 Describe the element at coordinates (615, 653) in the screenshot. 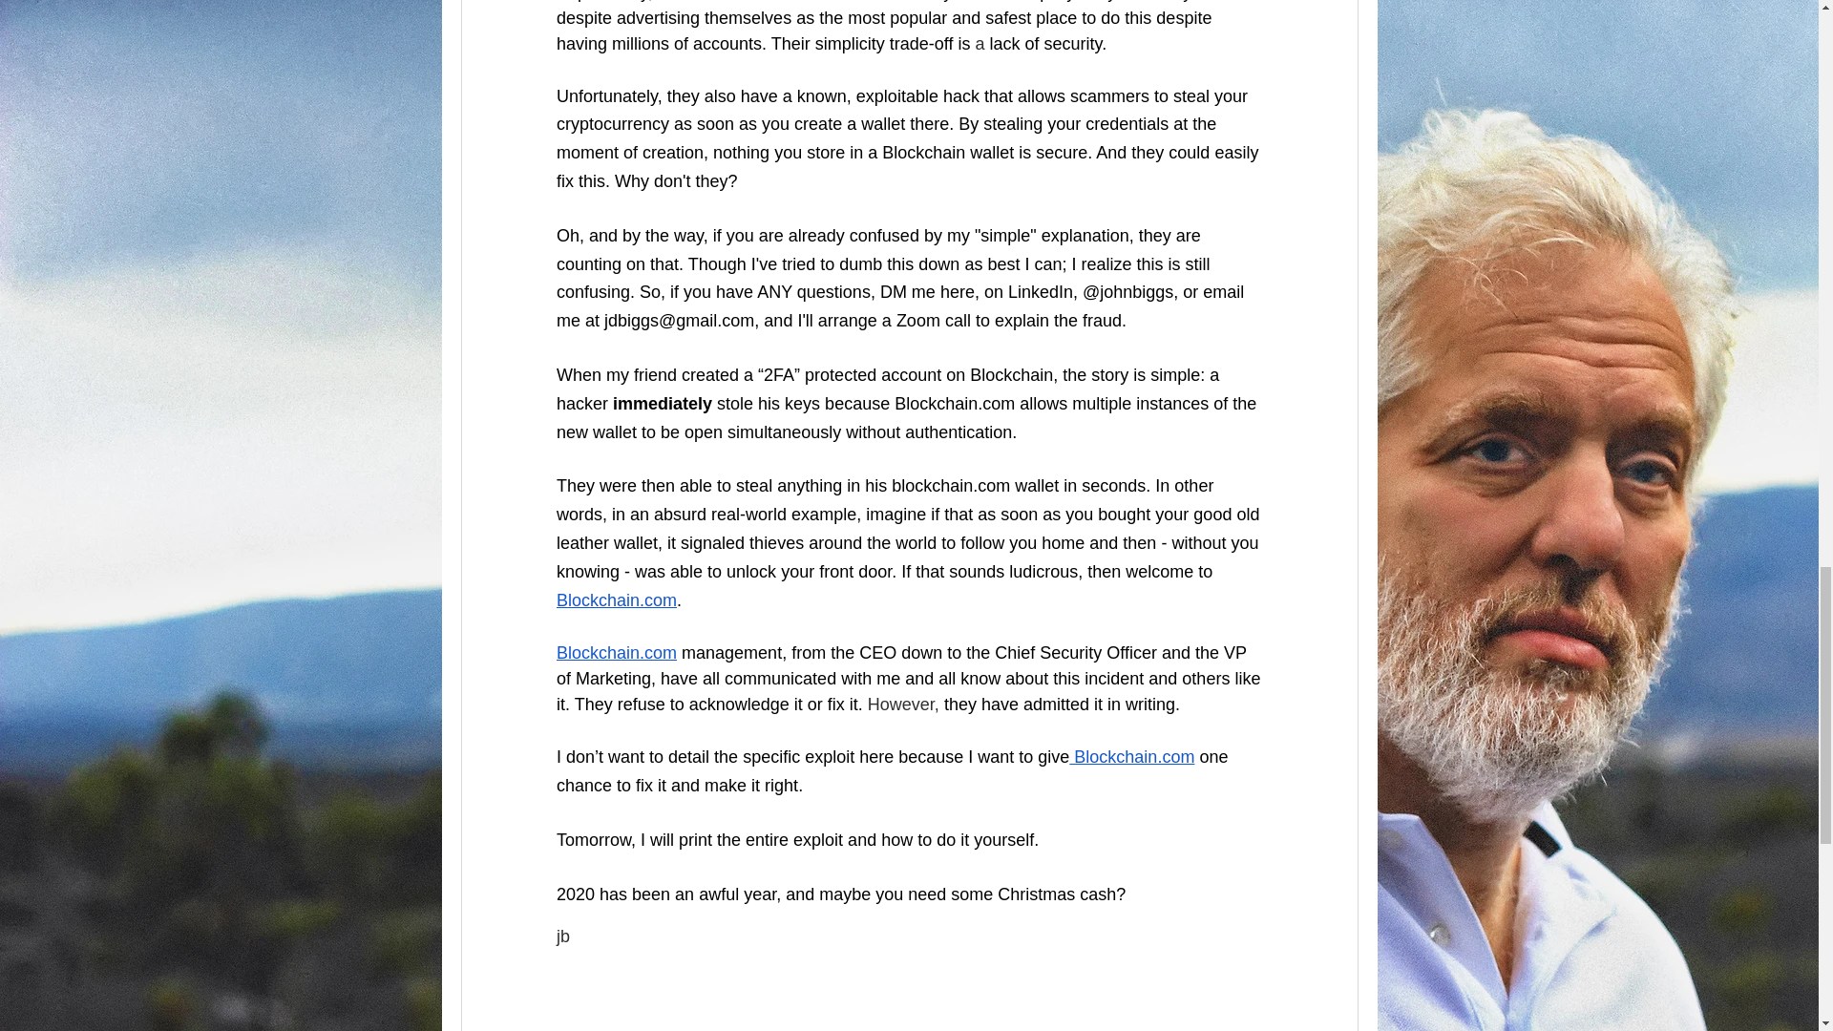

I see `Blockchain.com` at that location.